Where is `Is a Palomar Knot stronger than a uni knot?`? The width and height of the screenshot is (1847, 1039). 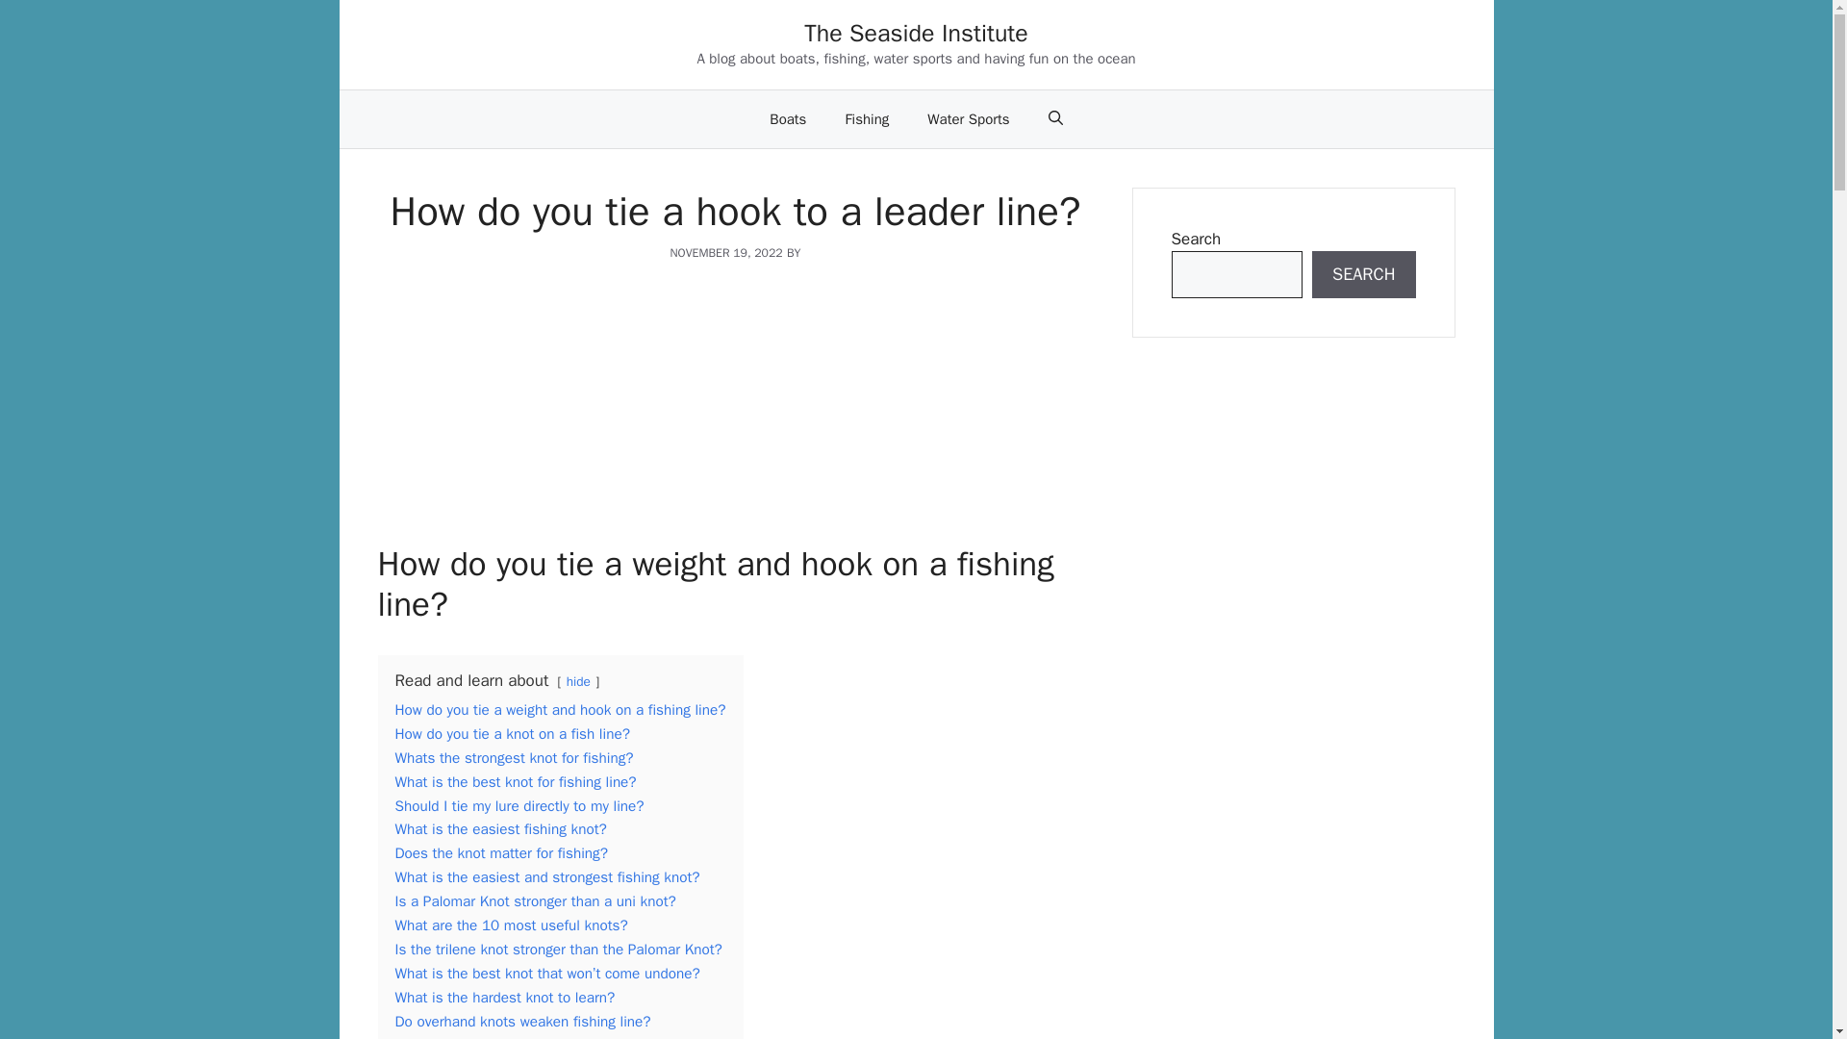
Is a Palomar Knot stronger than a uni knot? is located at coordinates (535, 900).